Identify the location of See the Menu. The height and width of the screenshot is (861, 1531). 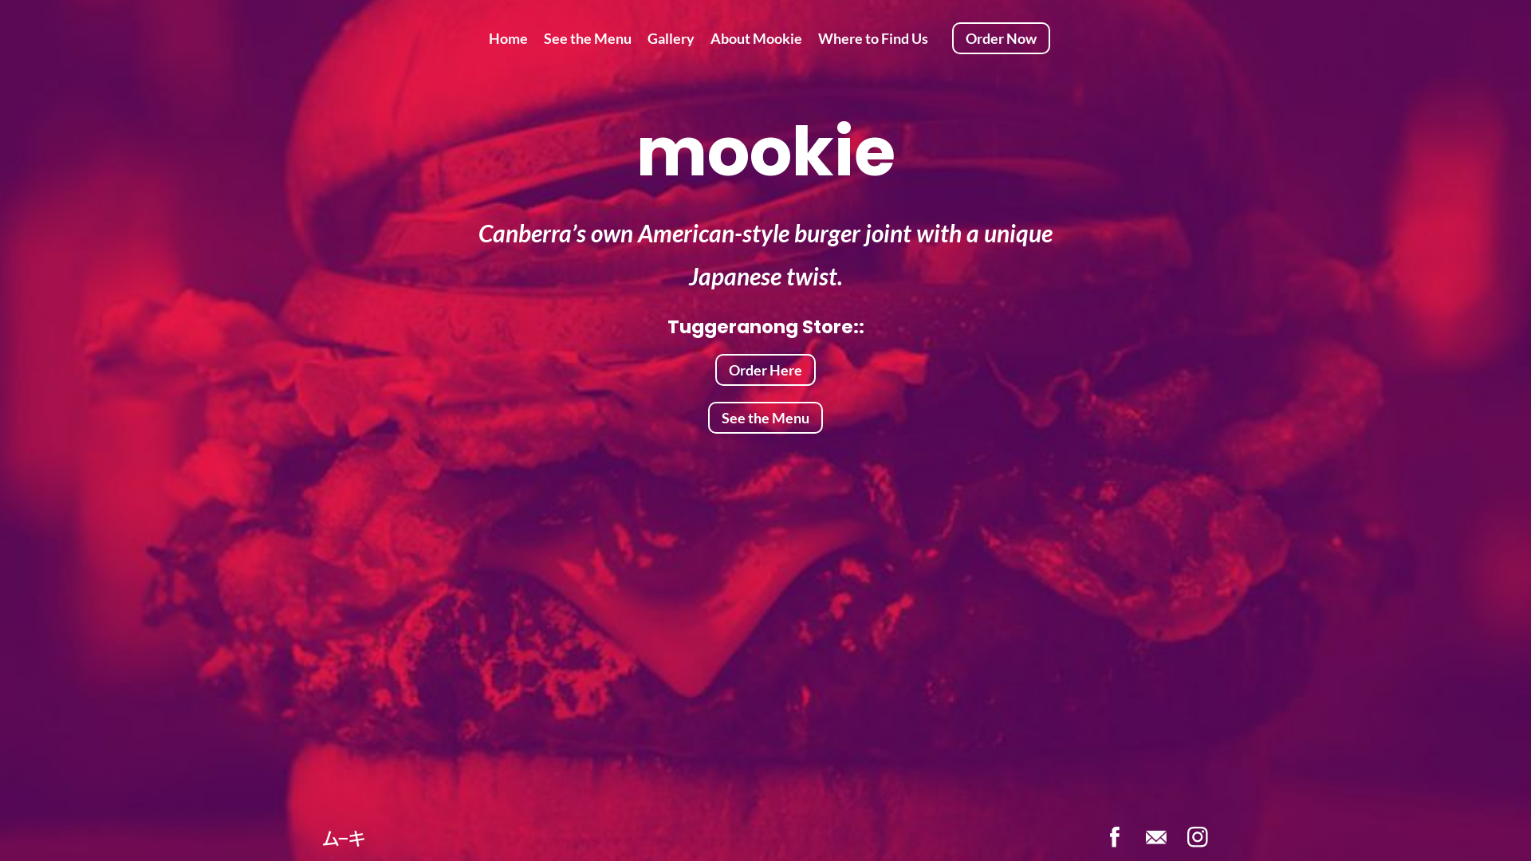
(588, 37).